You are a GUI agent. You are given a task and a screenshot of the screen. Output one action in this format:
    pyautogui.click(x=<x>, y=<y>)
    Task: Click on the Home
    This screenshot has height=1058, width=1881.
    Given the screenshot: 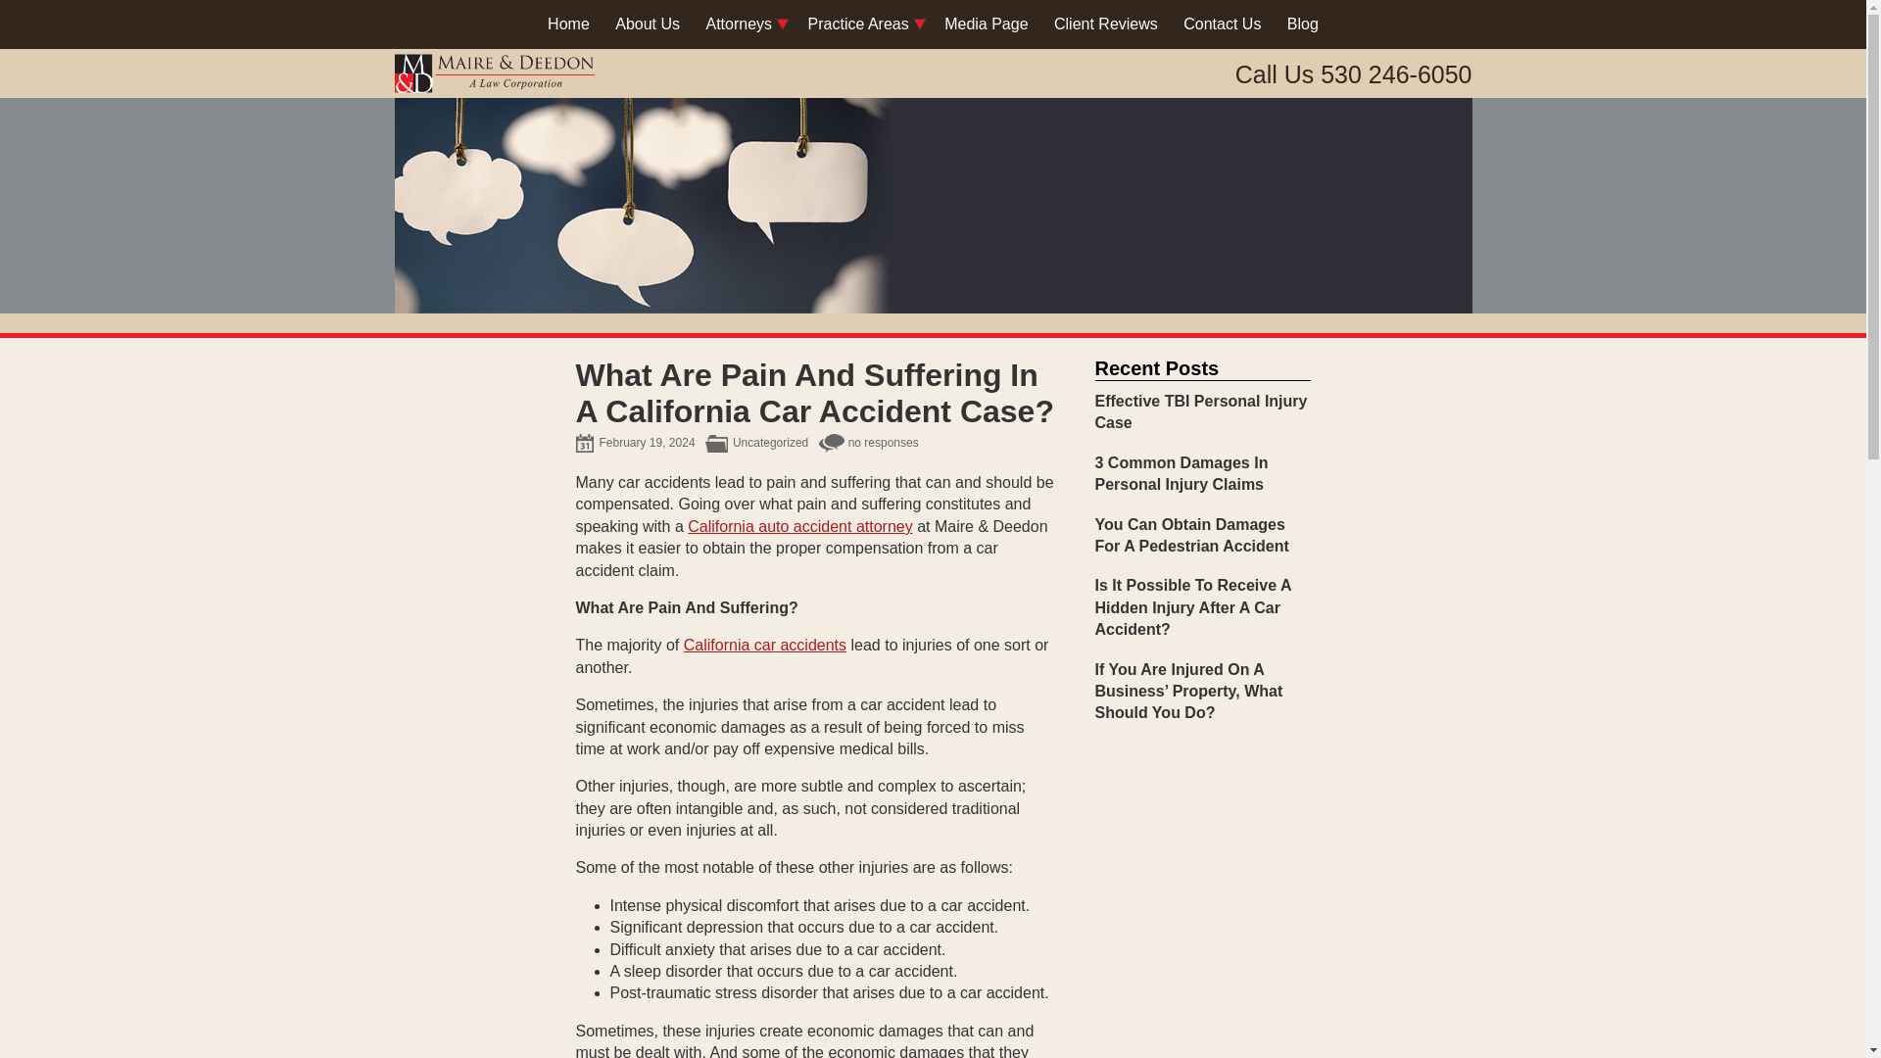 What is the action you would take?
    pyautogui.click(x=568, y=24)
    